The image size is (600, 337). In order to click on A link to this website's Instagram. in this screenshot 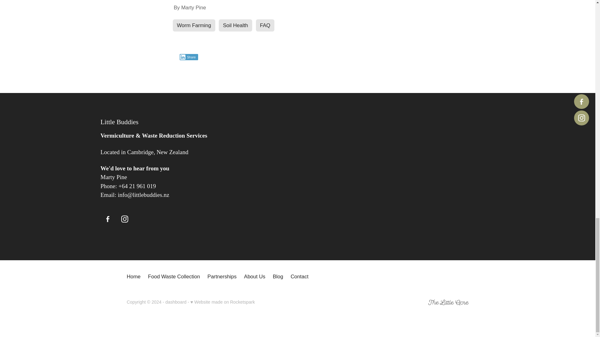, I will do `click(124, 219)`.